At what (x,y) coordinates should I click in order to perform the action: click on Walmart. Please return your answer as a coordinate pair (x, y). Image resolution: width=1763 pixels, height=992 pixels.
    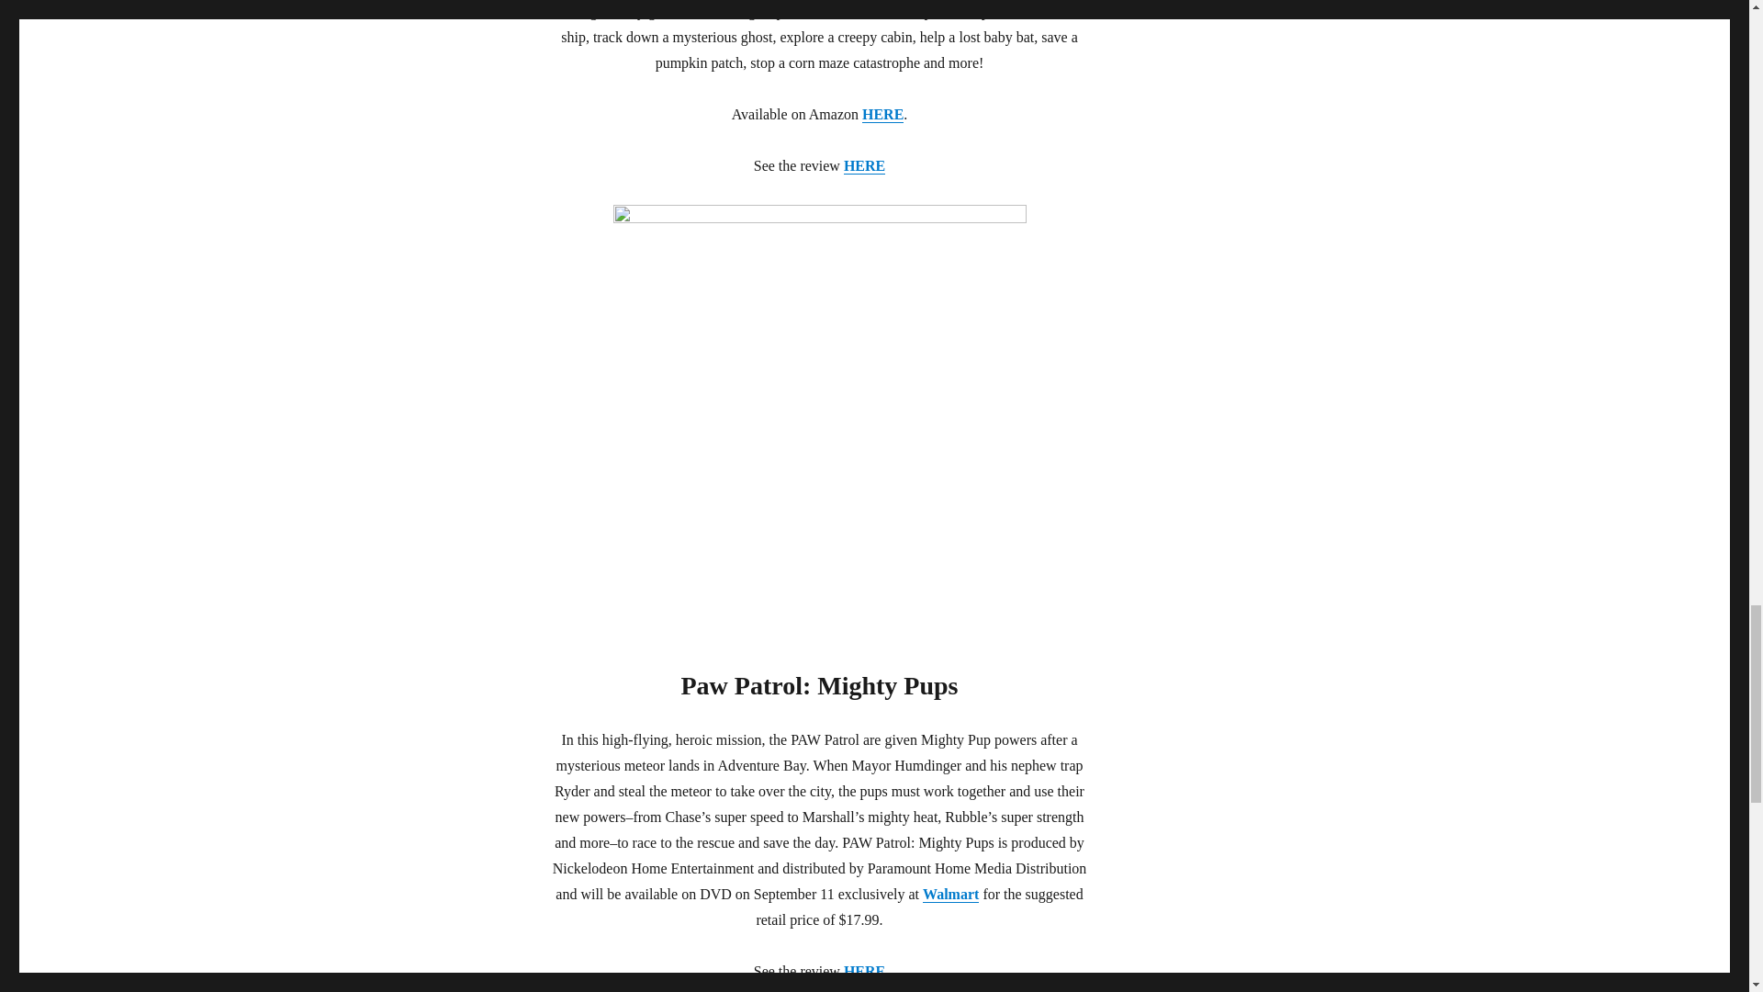
    Looking at the image, I should click on (949, 894).